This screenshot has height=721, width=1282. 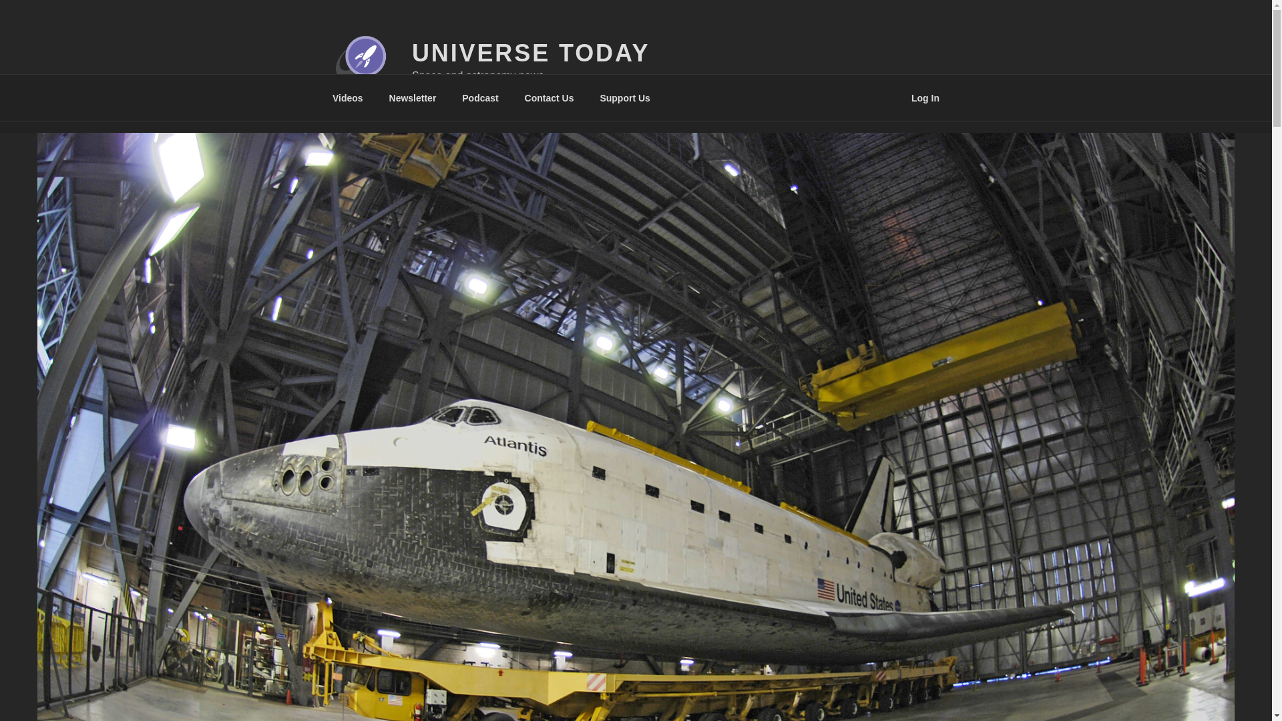 What do you see at coordinates (925, 97) in the screenshot?
I see `Log In` at bounding box center [925, 97].